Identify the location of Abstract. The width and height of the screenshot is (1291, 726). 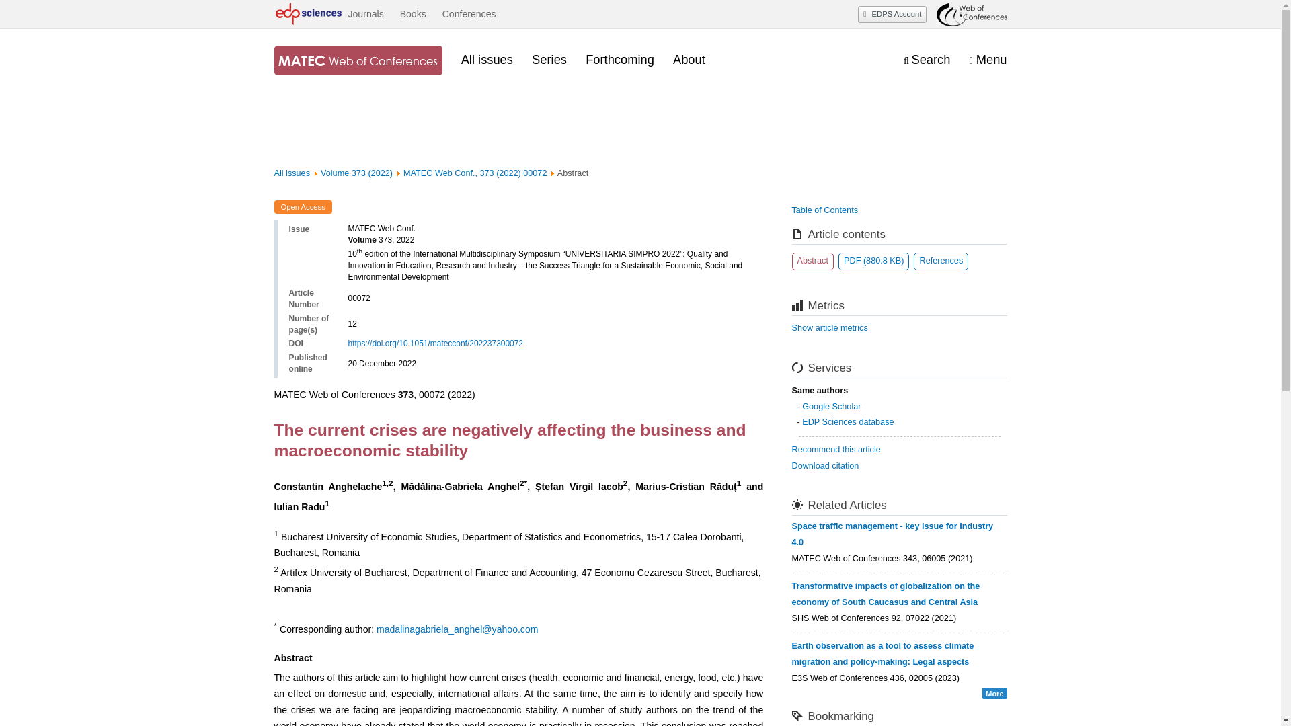
(813, 261).